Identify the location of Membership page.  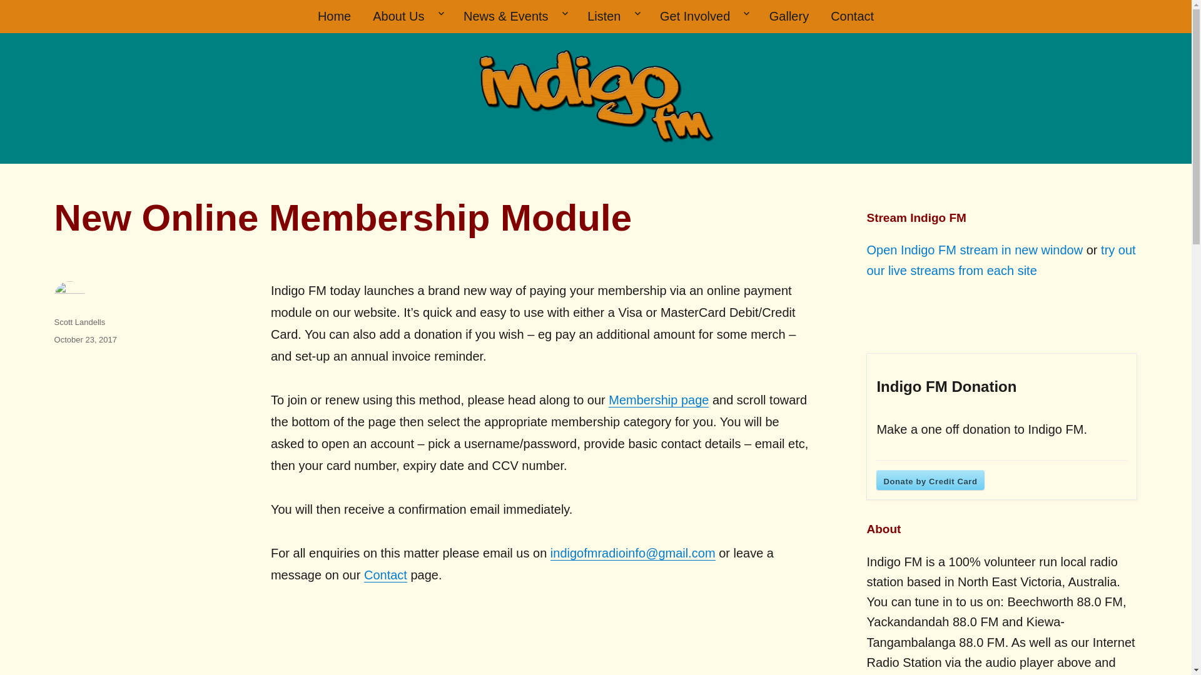
(658, 400).